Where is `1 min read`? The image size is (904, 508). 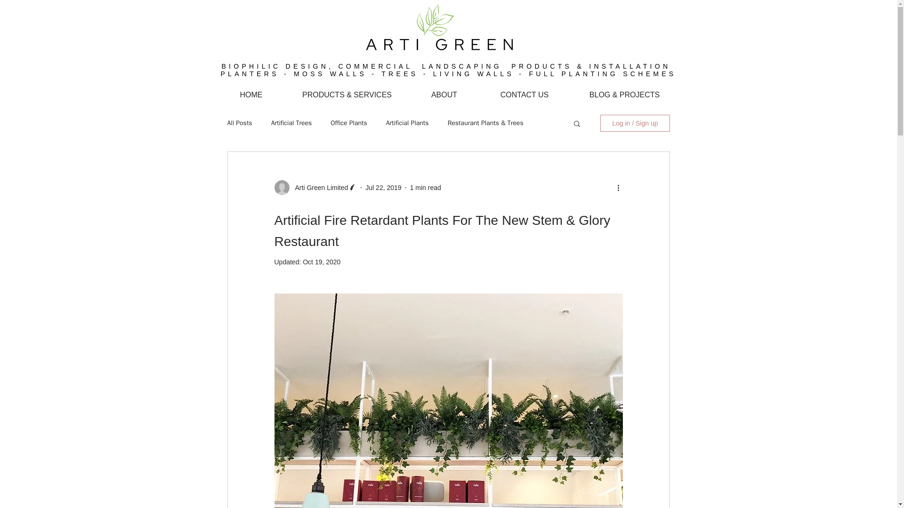
1 min read is located at coordinates (426, 187).